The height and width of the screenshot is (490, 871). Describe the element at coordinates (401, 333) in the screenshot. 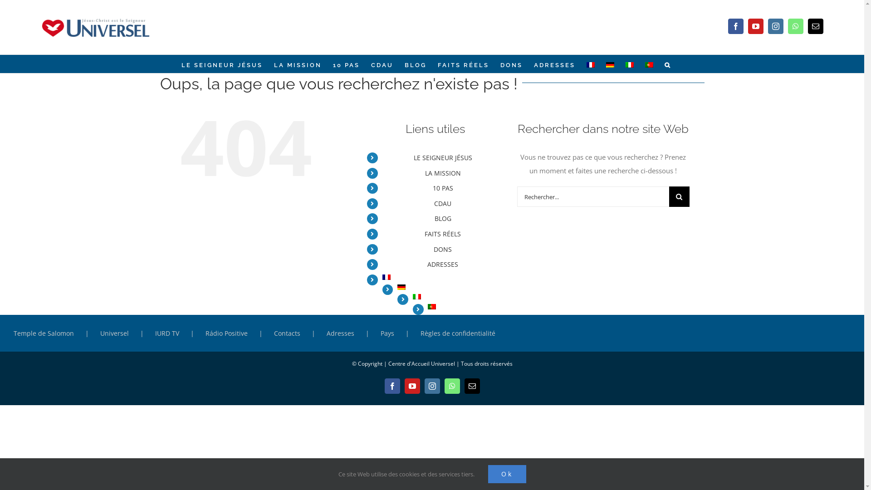

I see `Pays` at that location.